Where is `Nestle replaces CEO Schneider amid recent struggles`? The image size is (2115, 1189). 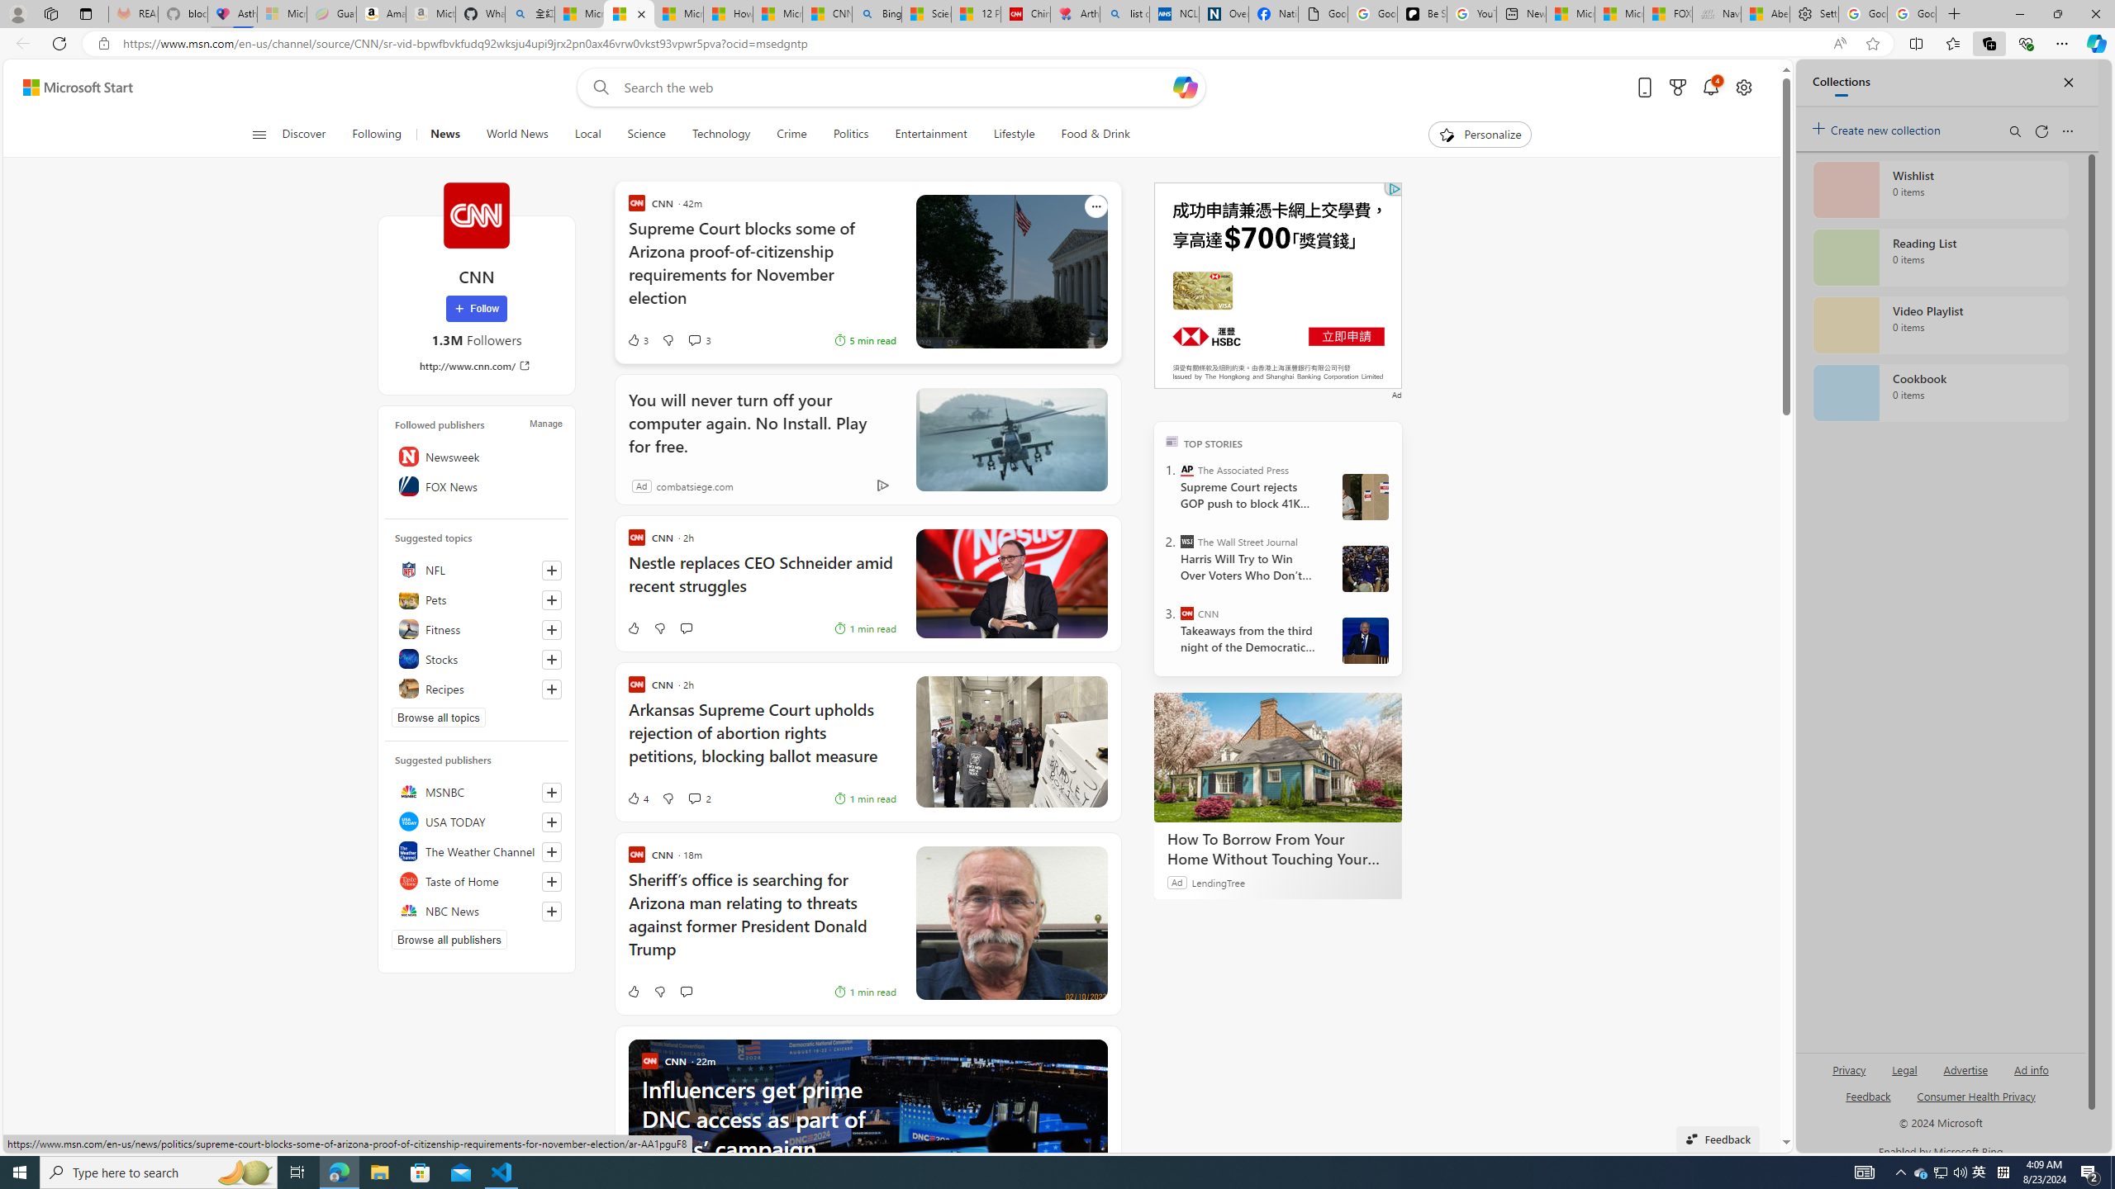 Nestle replaces CEO Schneider amid recent struggles is located at coordinates (762, 582).